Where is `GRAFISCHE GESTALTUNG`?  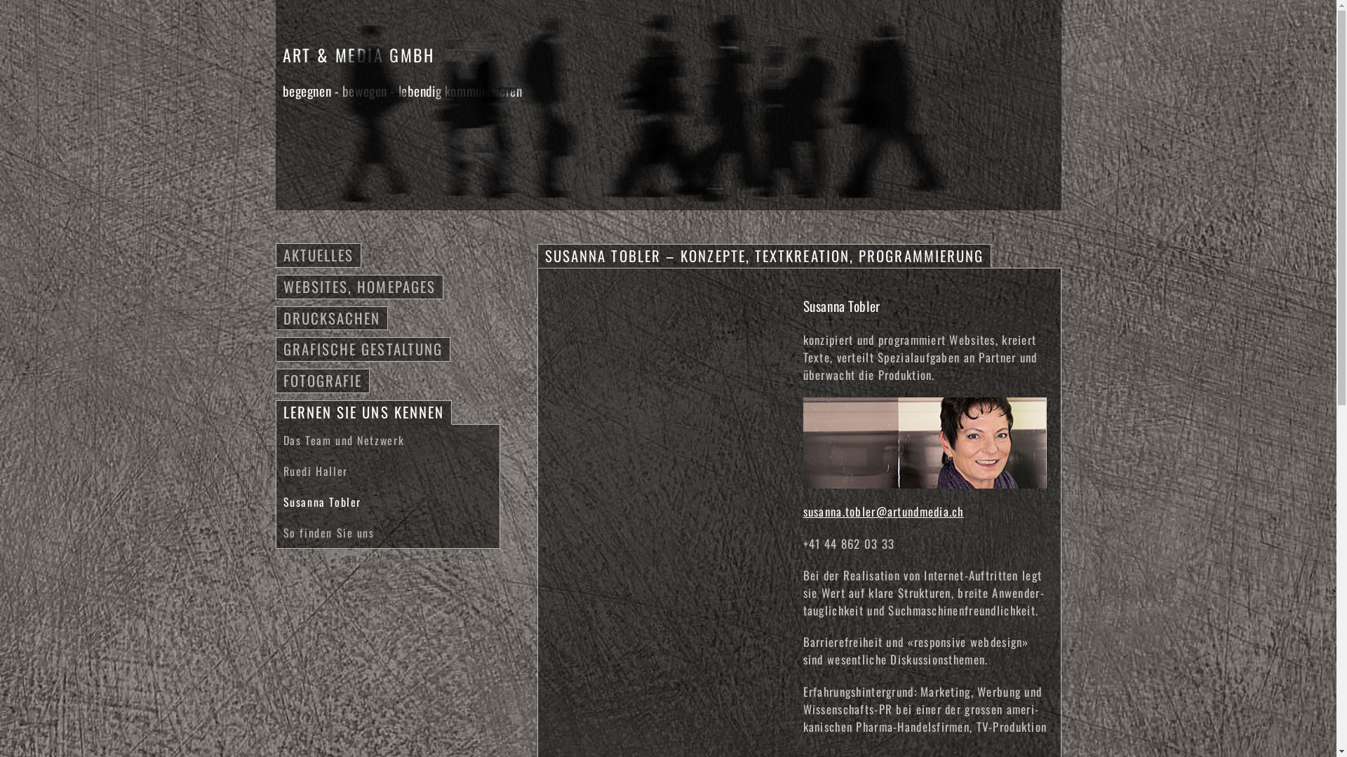
GRAFISCHE GESTALTUNG is located at coordinates (363, 349).